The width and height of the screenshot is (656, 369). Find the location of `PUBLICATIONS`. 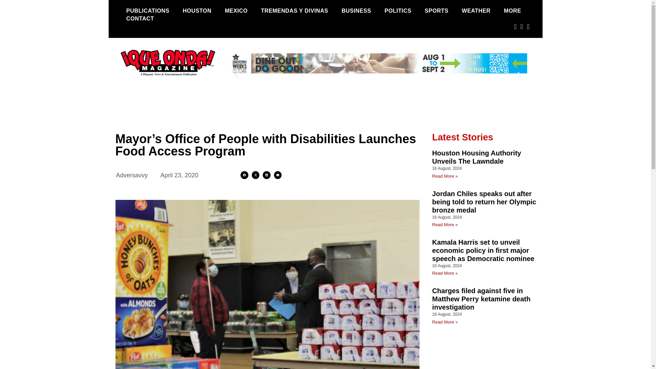

PUBLICATIONS is located at coordinates (148, 11).